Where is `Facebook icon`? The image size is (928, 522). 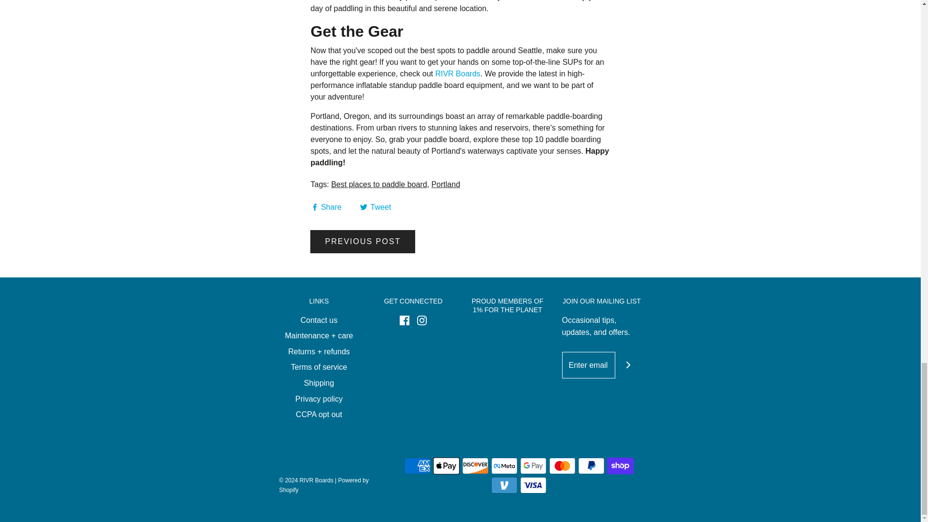 Facebook icon is located at coordinates (404, 320).